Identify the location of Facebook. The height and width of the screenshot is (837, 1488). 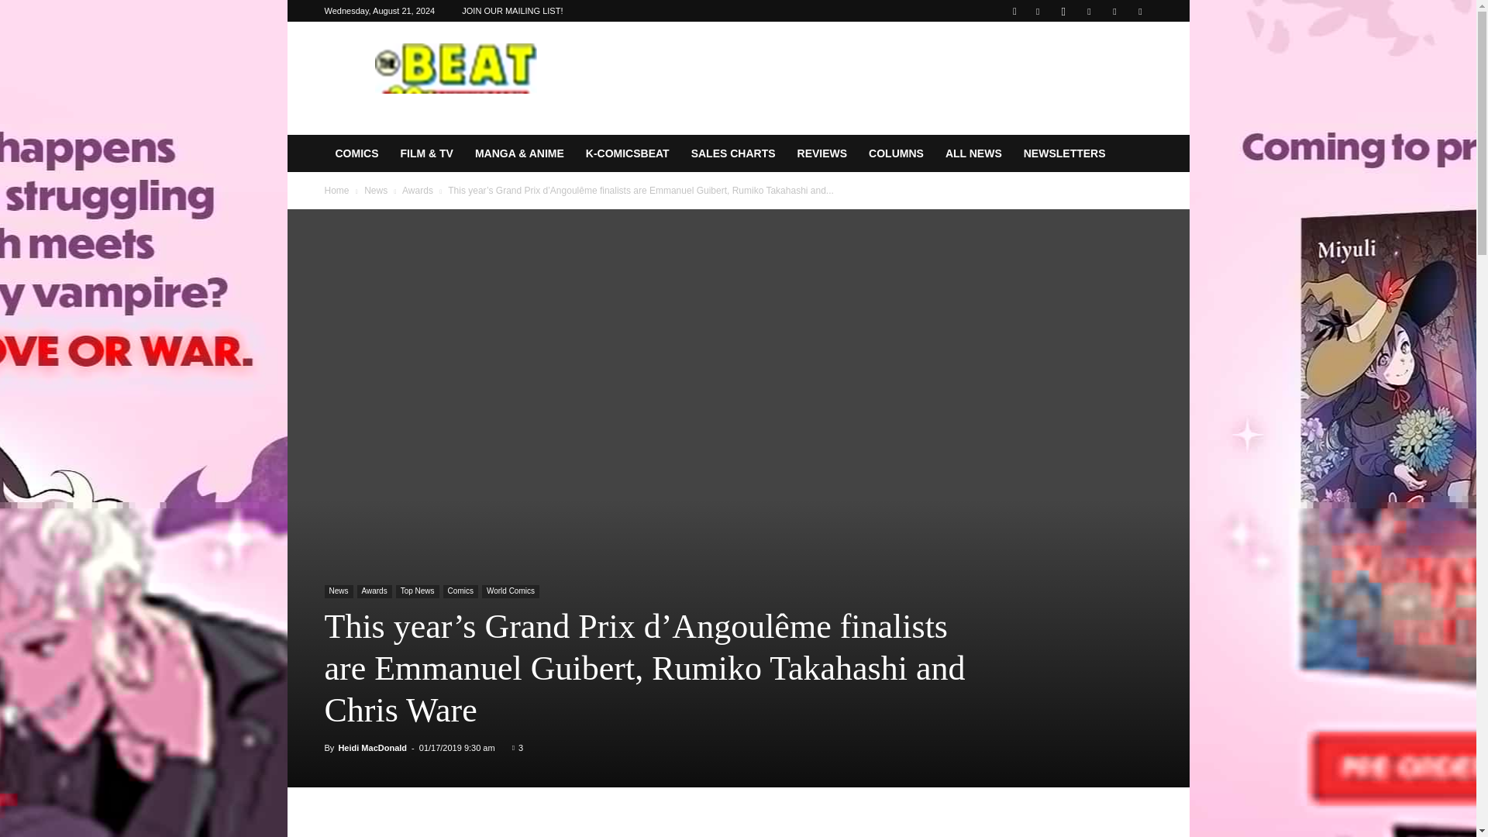
(1037, 11).